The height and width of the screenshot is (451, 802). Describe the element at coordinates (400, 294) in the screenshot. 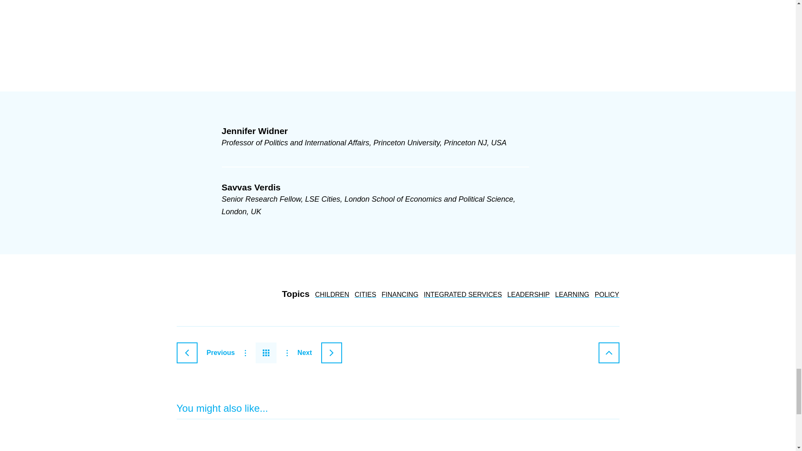

I see `FINANCING` at that location.